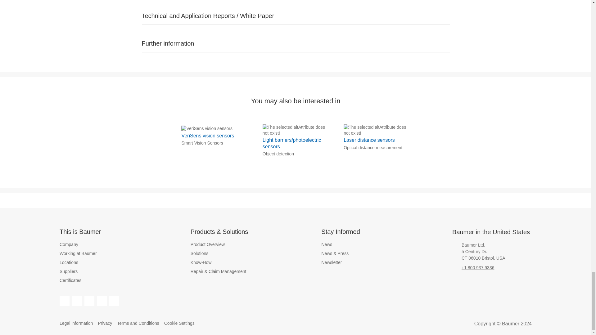  Describe the element at coordinates (114, 301) in the screenshot. I see `youtube` at that location.